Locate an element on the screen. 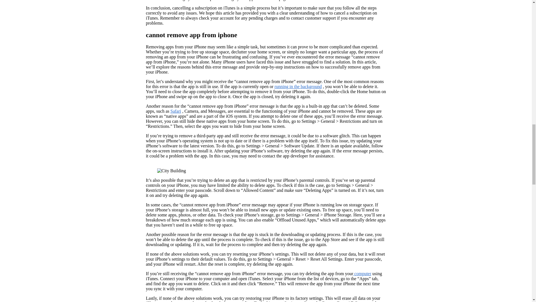 The image size is (536, 302). computer is located at coordinates (362, 273).